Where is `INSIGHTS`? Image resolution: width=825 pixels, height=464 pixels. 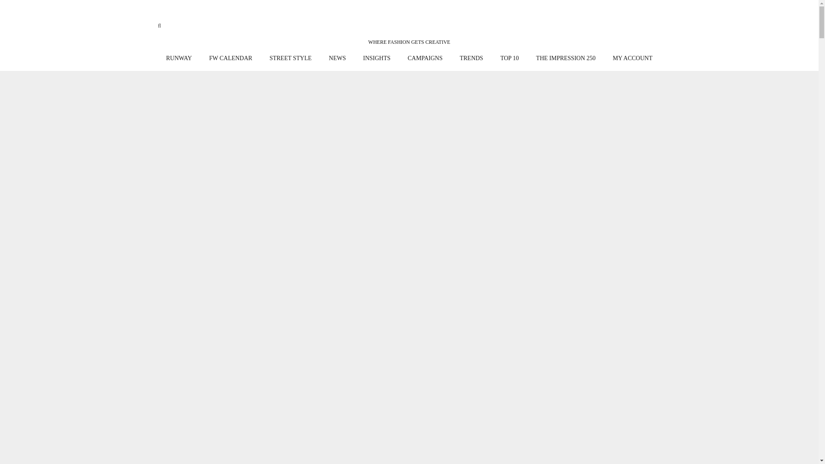
INSIGHTS is located at coordinates (377, 58).